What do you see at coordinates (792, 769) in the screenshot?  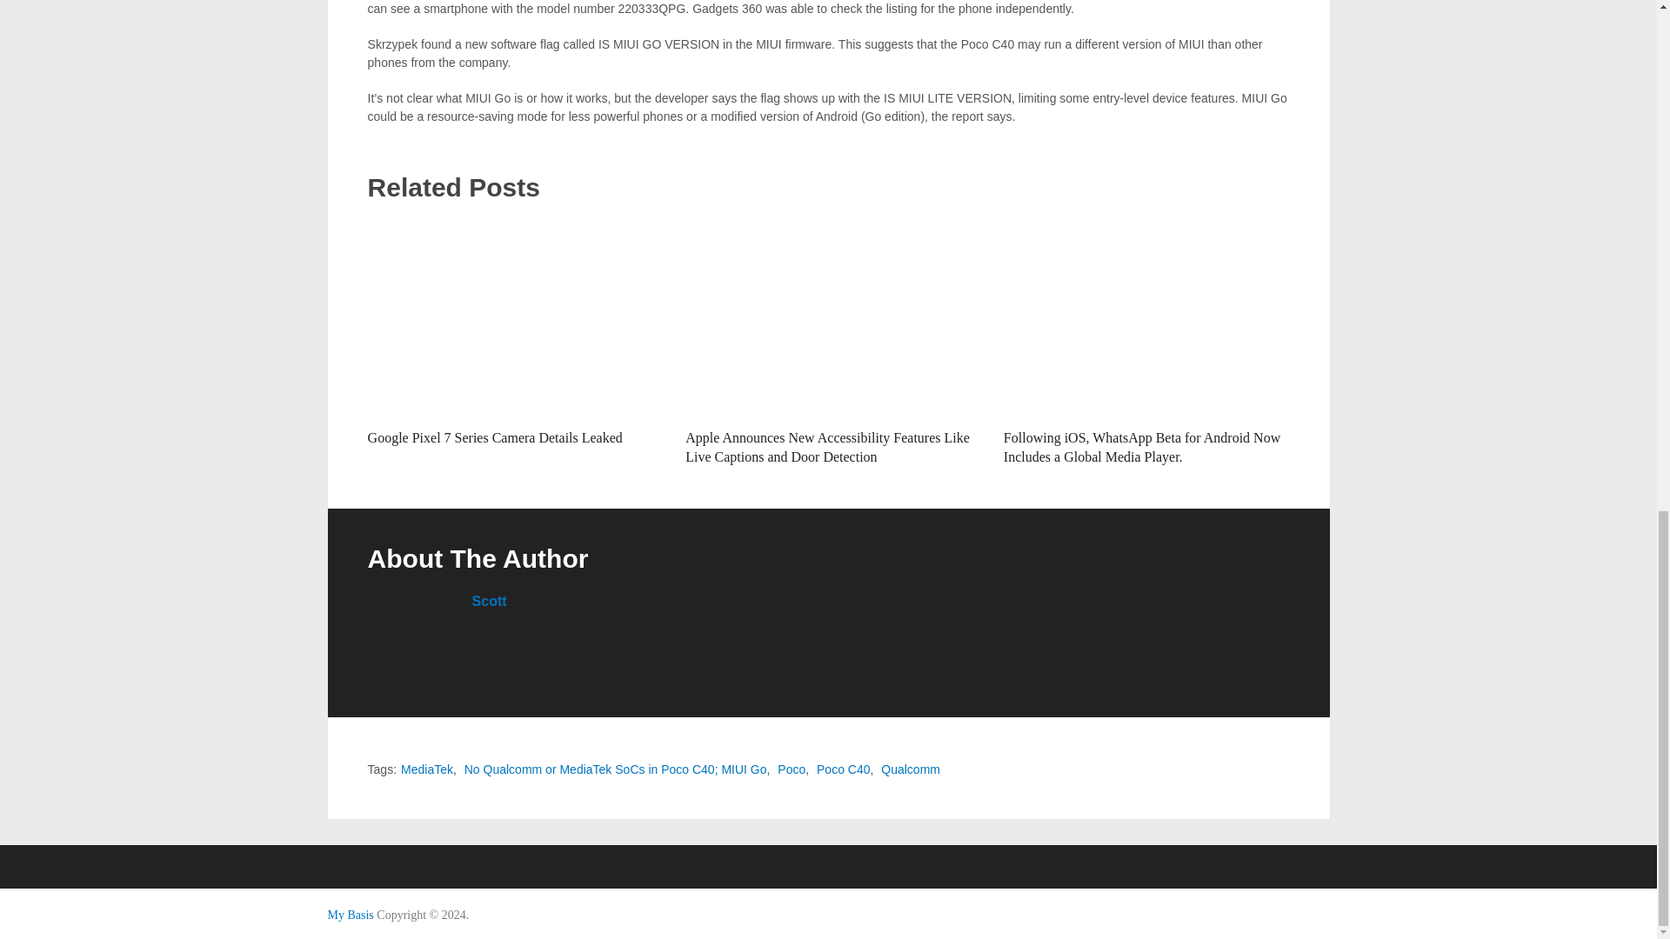 I see `Poco` at bounding box center [792, 769].